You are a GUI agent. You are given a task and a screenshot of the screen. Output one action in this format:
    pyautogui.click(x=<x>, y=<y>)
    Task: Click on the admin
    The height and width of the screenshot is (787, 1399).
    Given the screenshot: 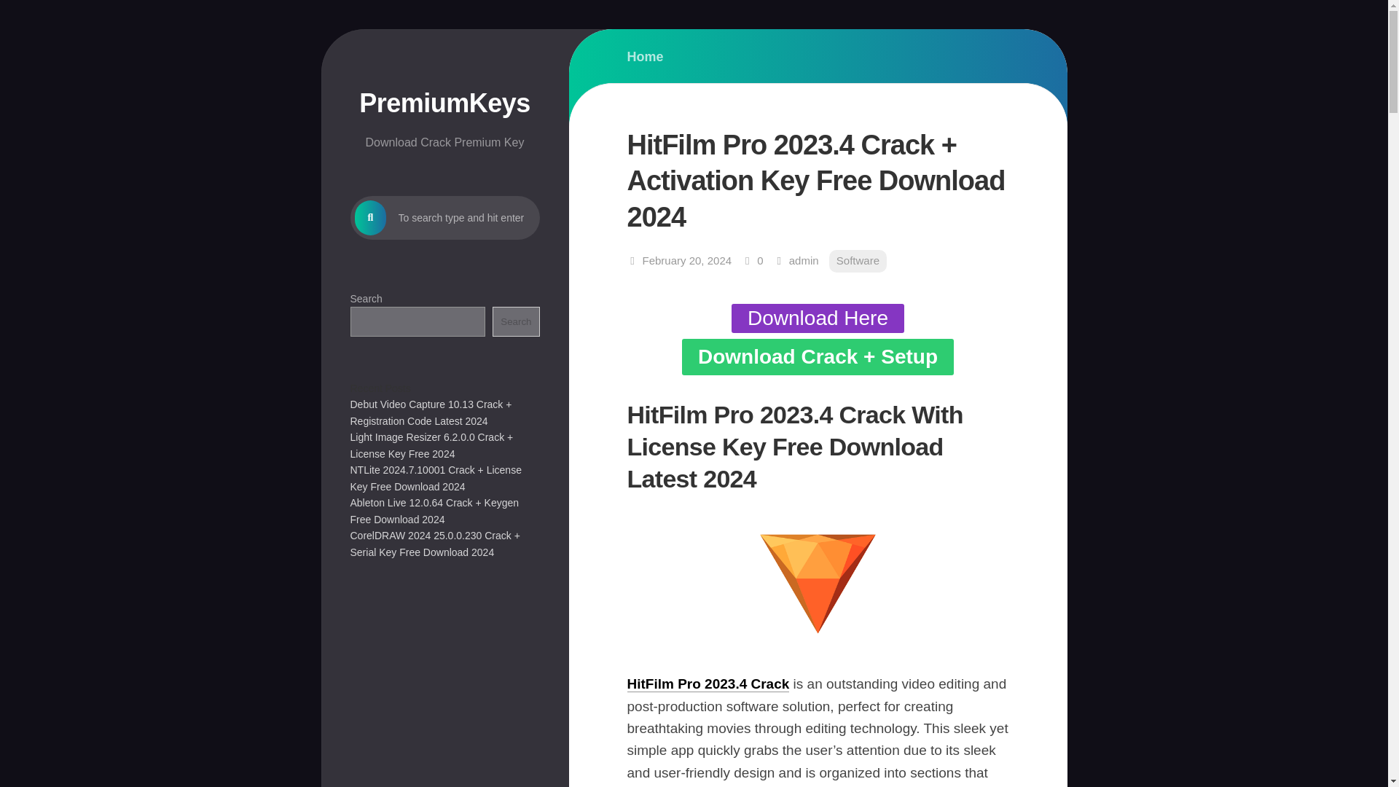 What is the action you would take?
    pyautogui.click(x=803, y=260)
    